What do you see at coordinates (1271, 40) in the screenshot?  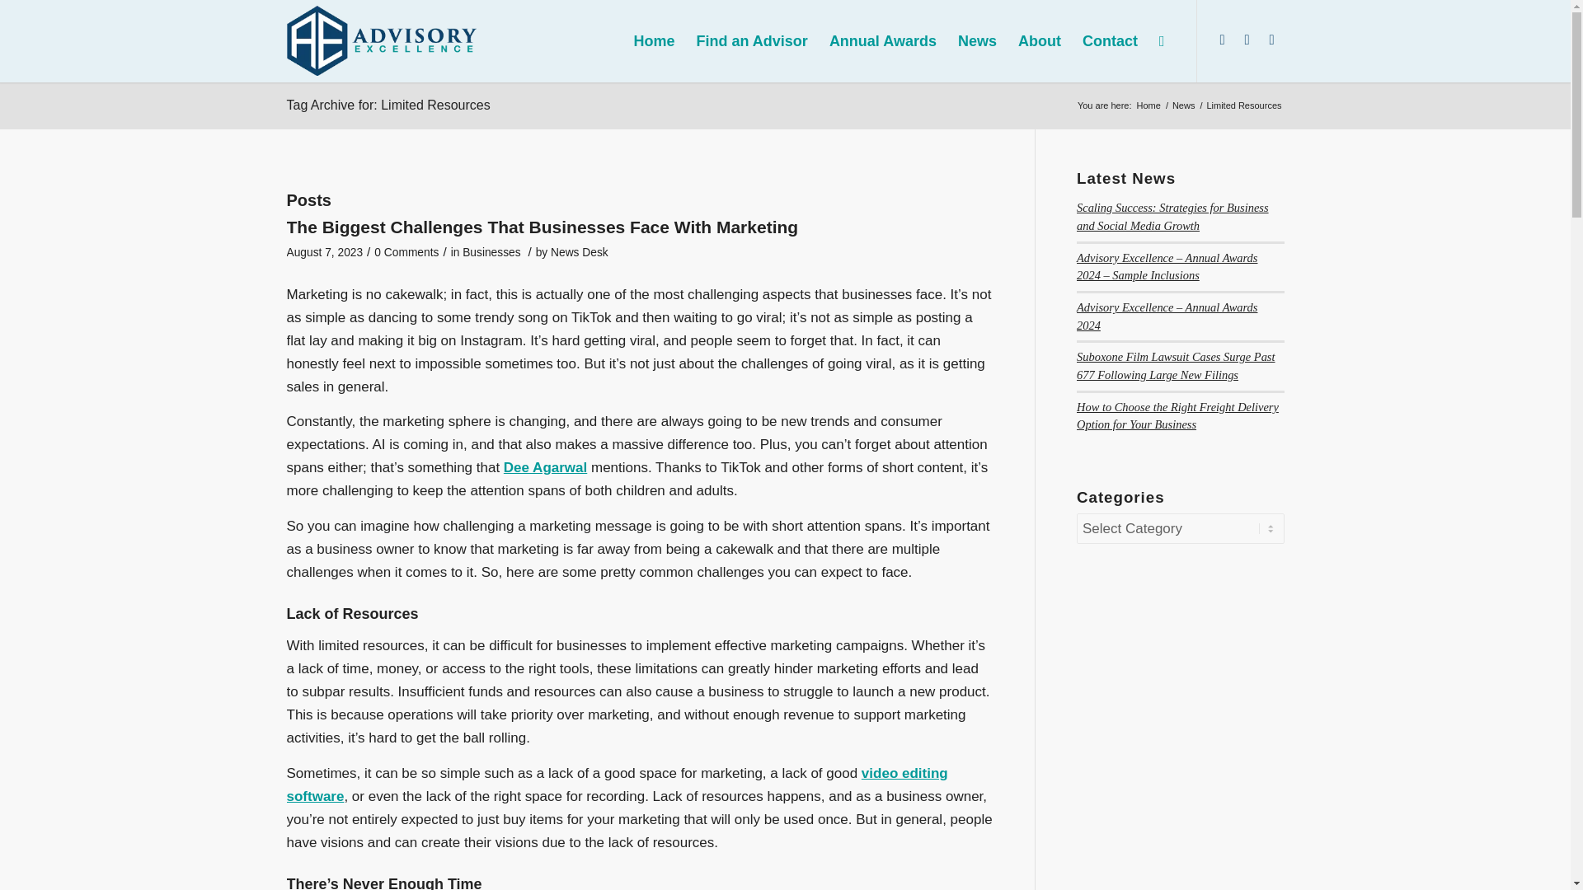 I see `Facebook` at bounding box center [1271, 40].